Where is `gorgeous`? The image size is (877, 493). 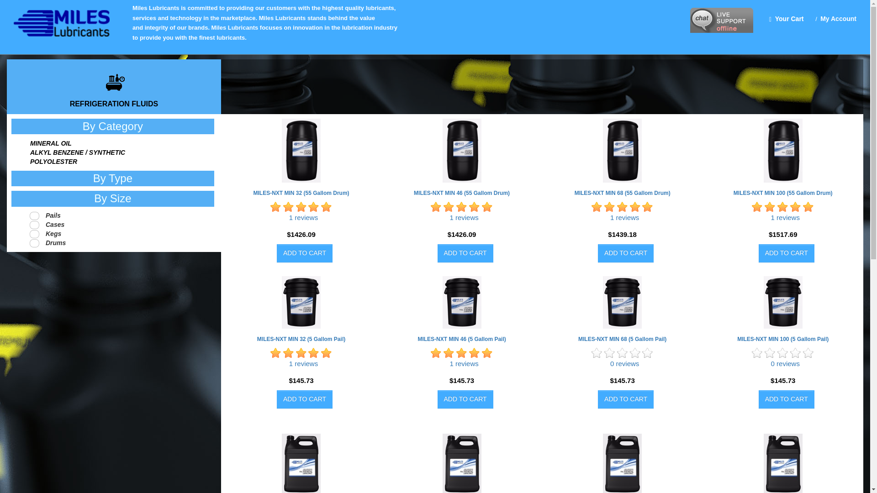 gorgeous is located at coordinates (436, 207).